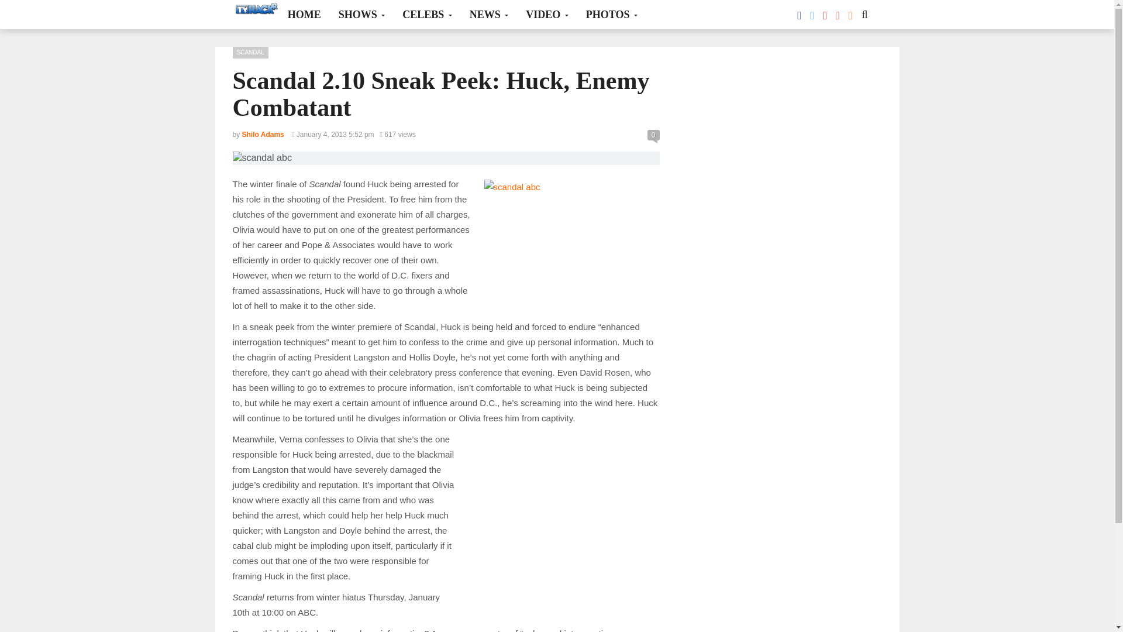 The width and height of the screenshot is (1123, 632). Describe the element at coordinates (546, 14) in the screenshot. I see `VIDEO` at that location.